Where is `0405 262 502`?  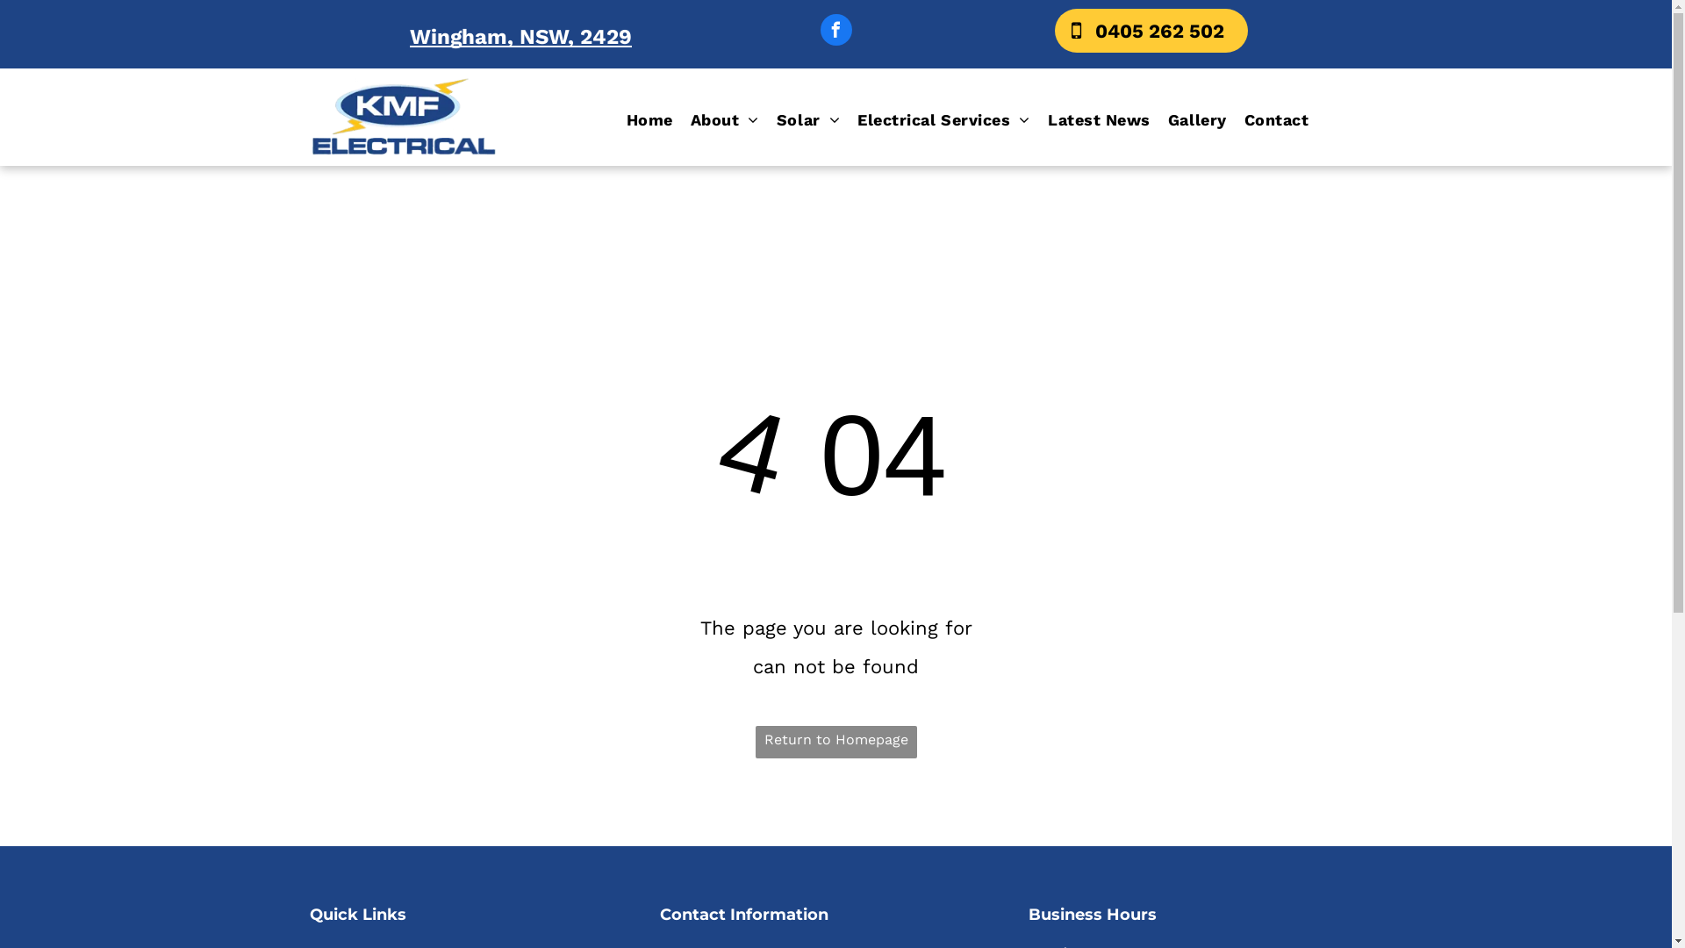
0405 262 502 is located at coordinates (1151, 31).